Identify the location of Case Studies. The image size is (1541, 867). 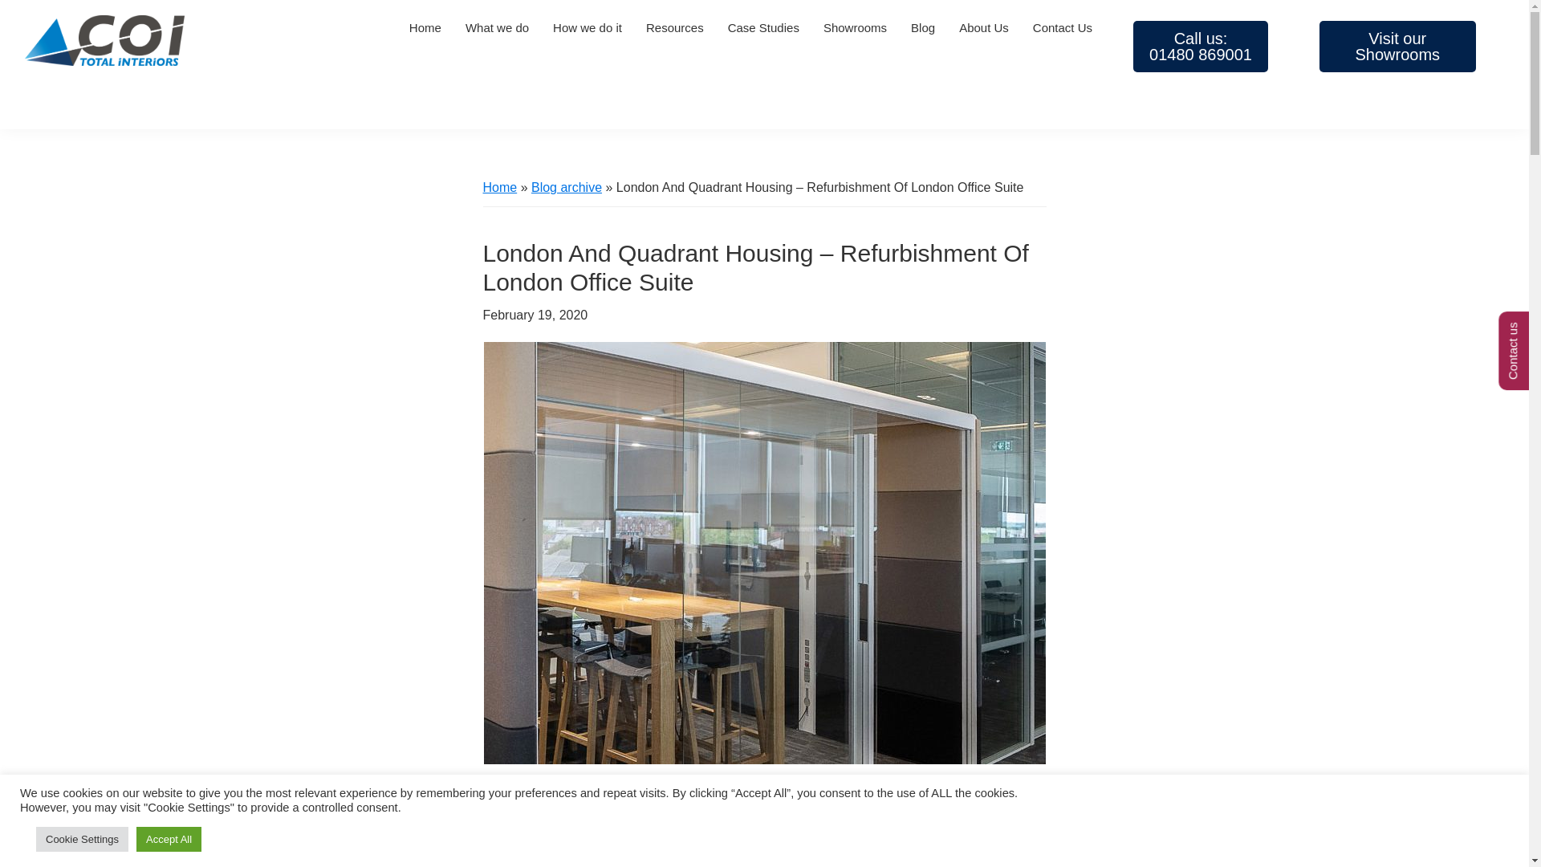
(764, 27).